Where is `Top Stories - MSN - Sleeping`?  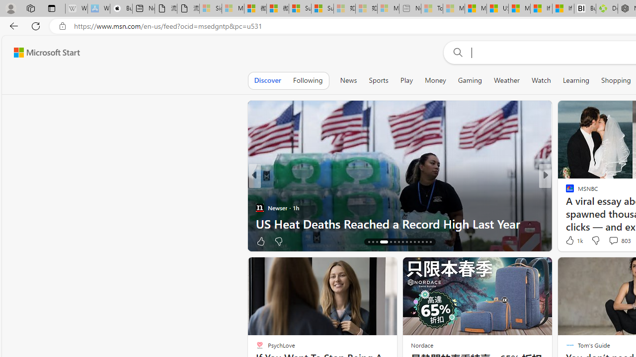
Top Stories - MSN - Sleeping is located at coordinates (431, 9).